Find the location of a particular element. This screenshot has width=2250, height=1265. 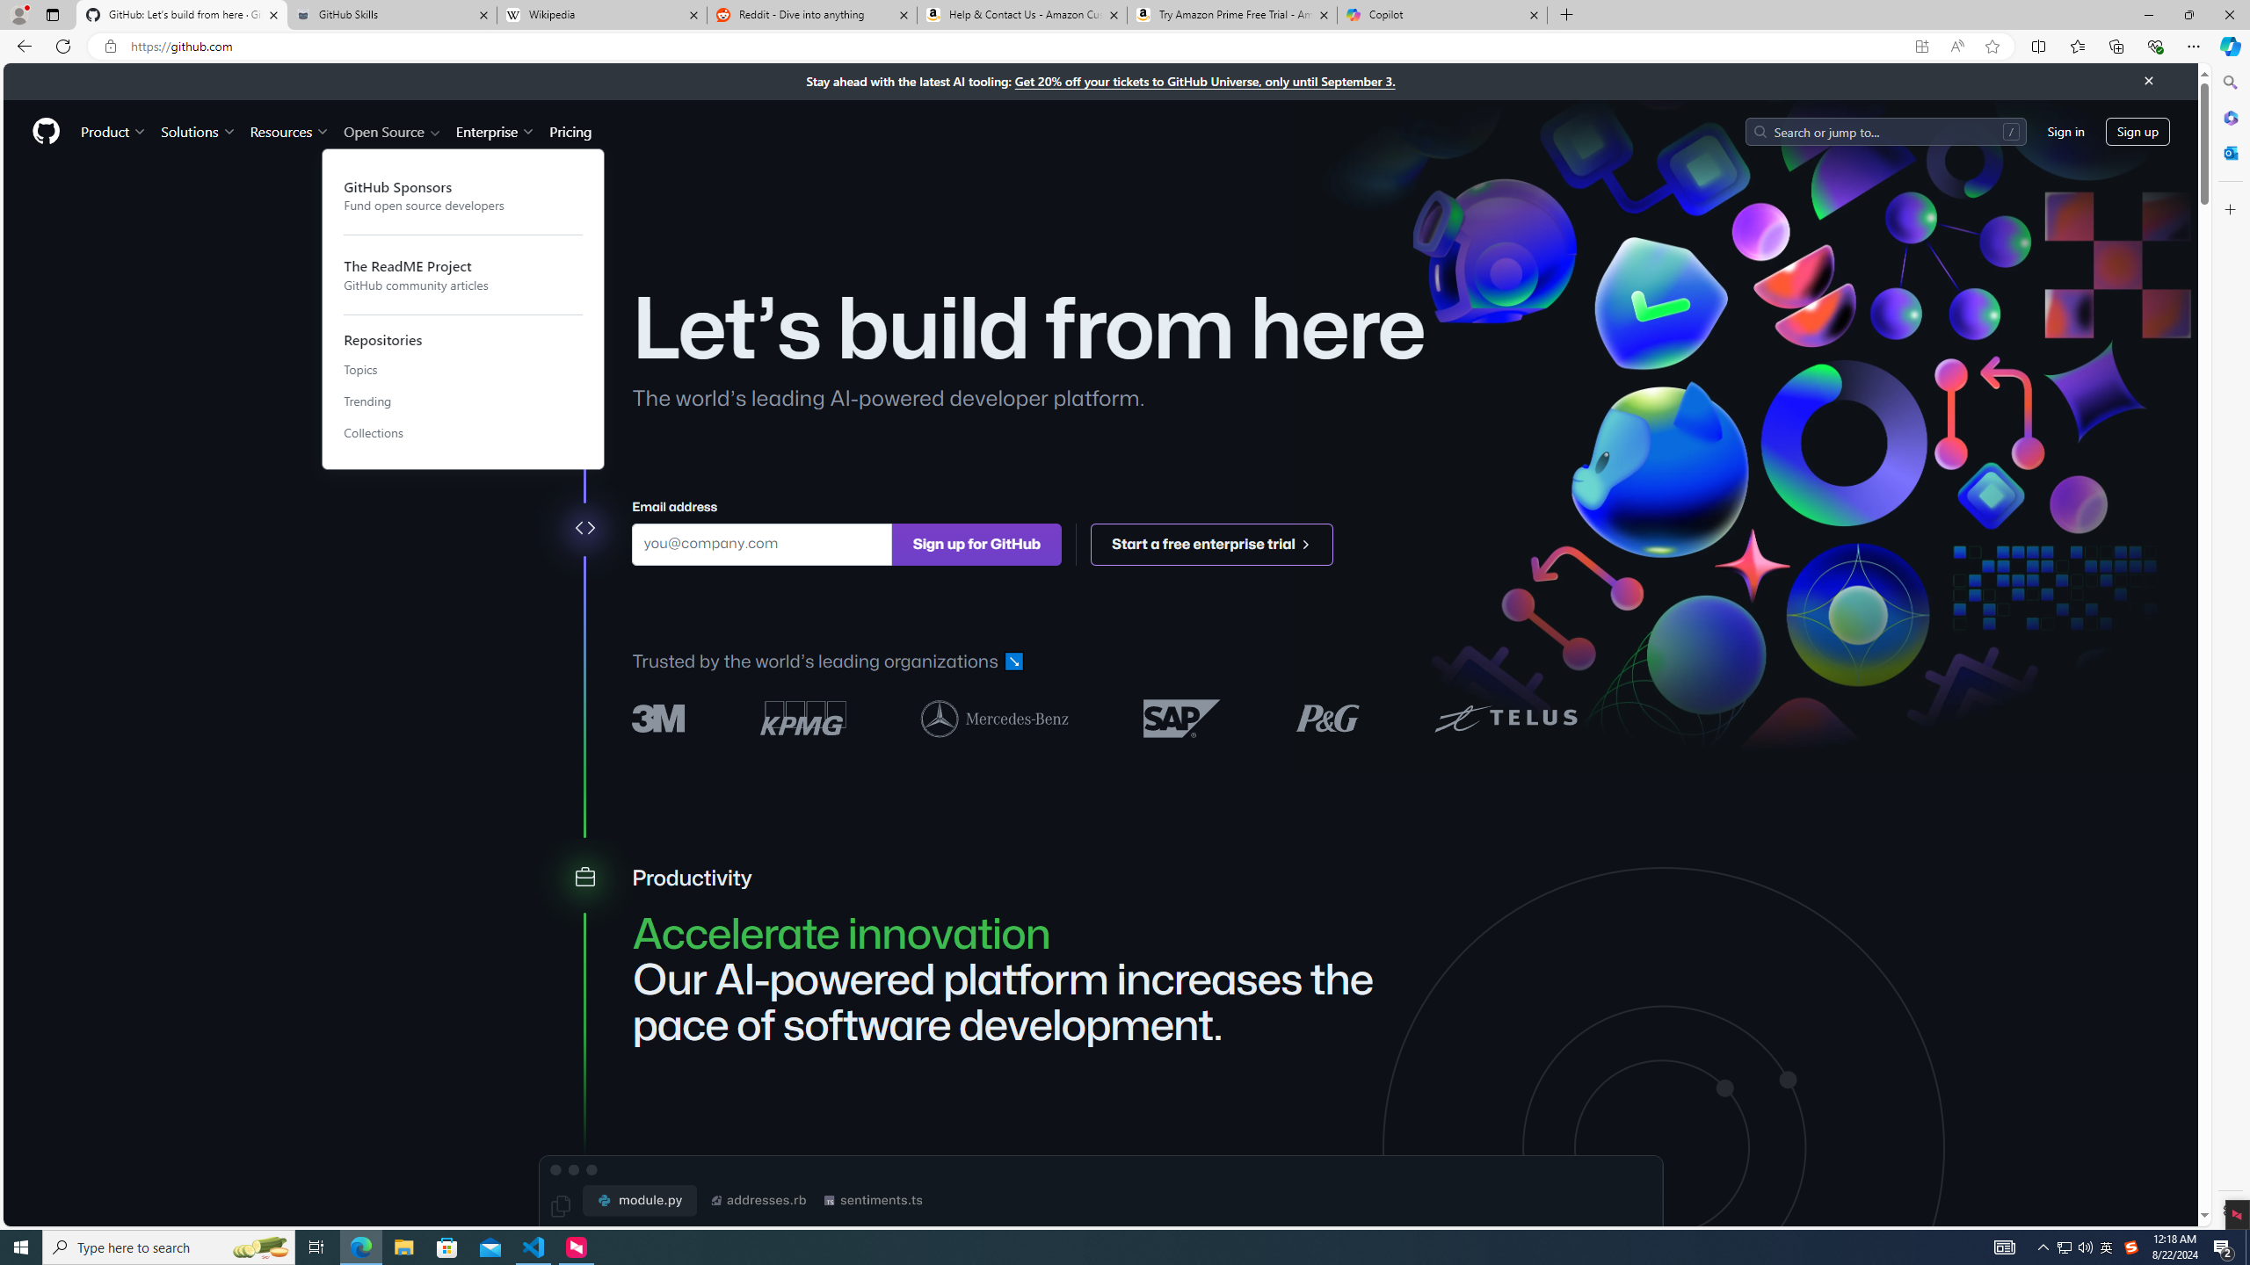

The ReadME ProjectGitHub community articles is located at coordinates (463, 274).